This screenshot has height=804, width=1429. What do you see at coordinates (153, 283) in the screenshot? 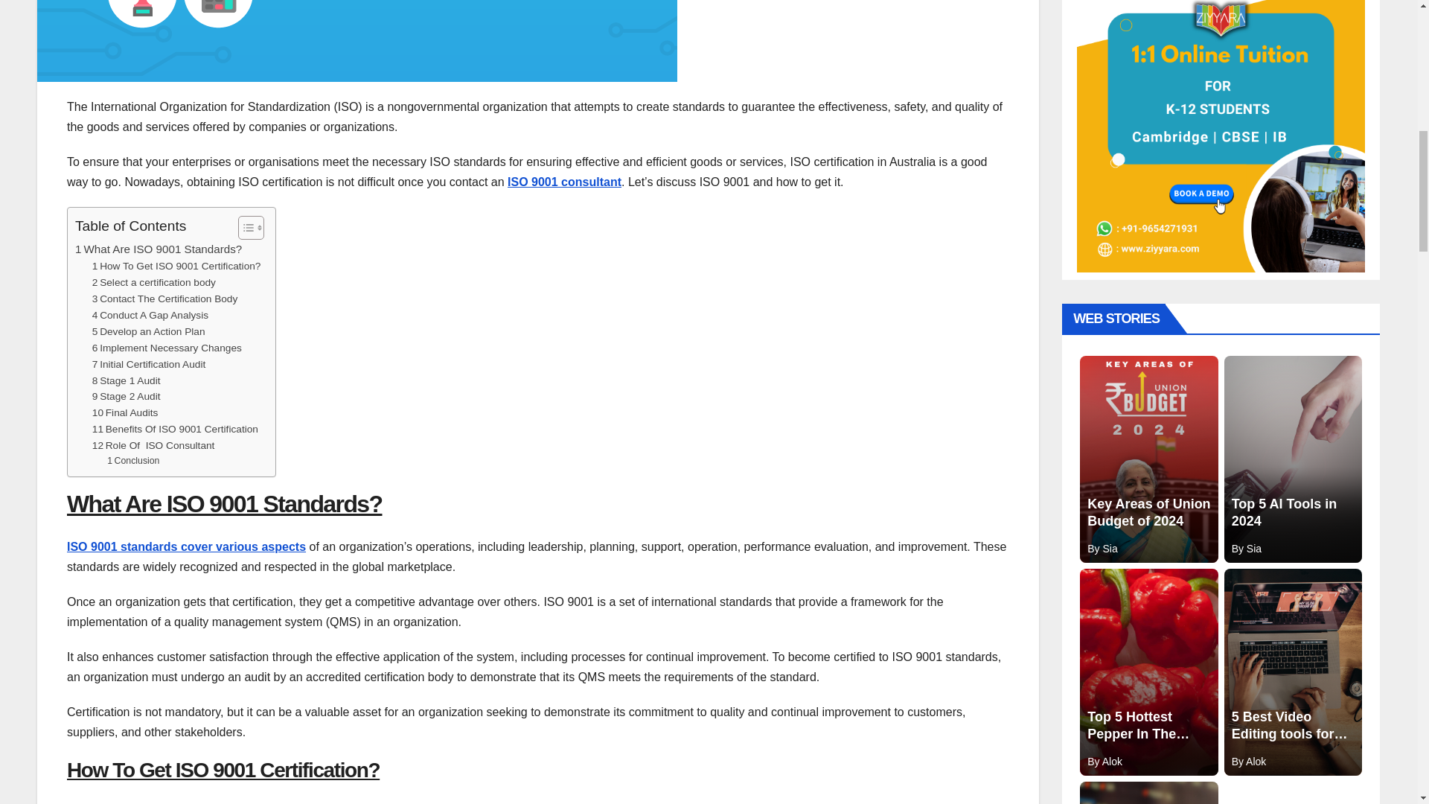
I see `Select a certification body` at bounding box center [153, 283].